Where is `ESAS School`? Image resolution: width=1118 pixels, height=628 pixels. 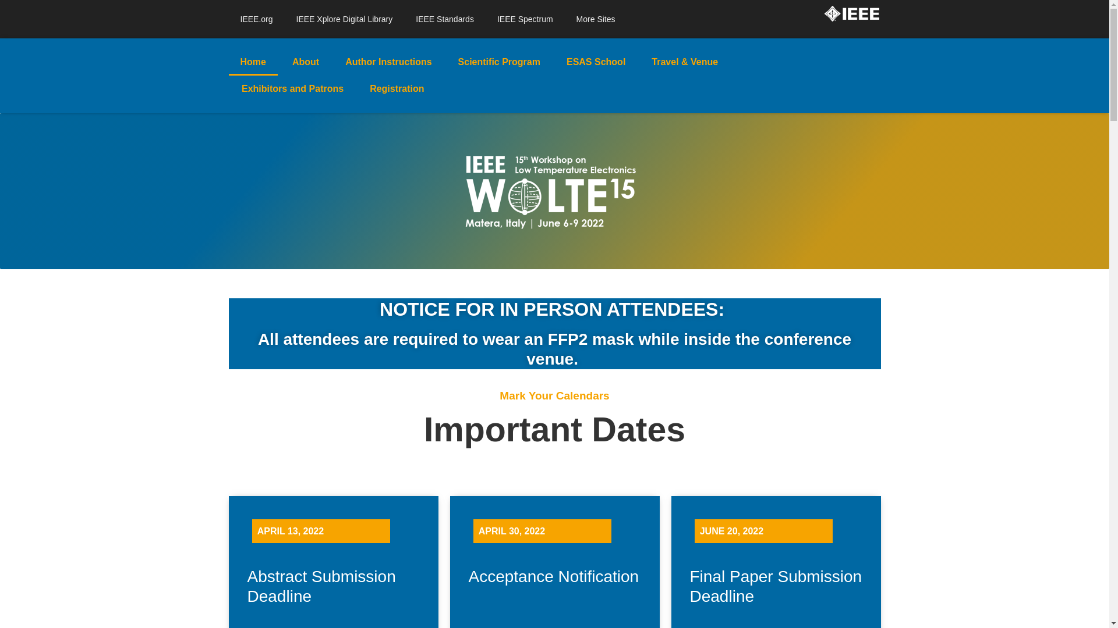
ESAS School is located at coordinates (596, 62).